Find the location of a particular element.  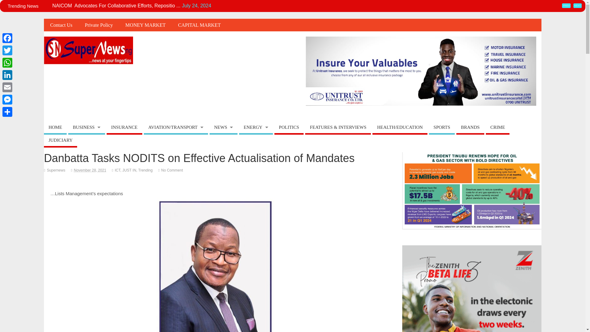

Private Policy is located at coordinates (99, 25).